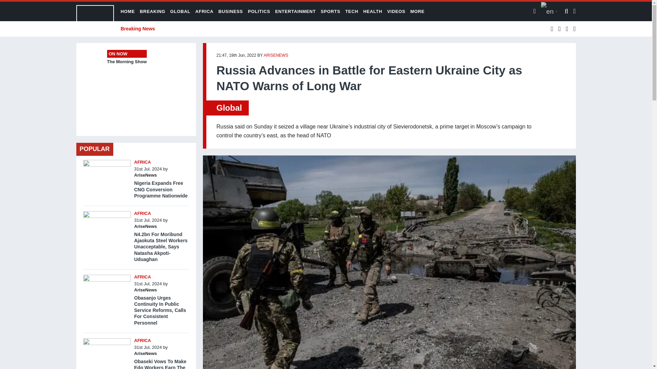 The image size is (657, 369). I want to click on BUSINESS, so click(231, 11).